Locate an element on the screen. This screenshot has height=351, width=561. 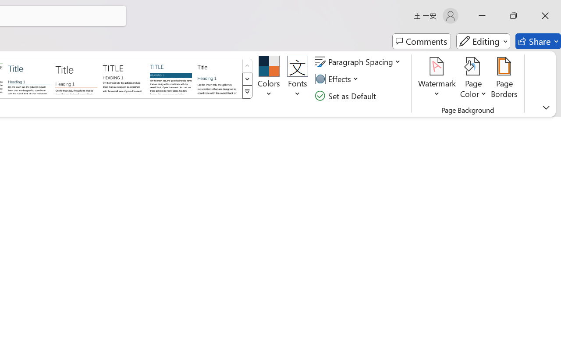
Class: NetUIImage is located at coordinates (247, 92).